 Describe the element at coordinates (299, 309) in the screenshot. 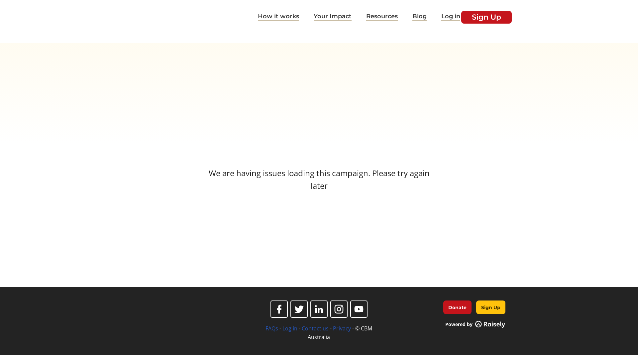

I see `Find us on Twitter` at that location.